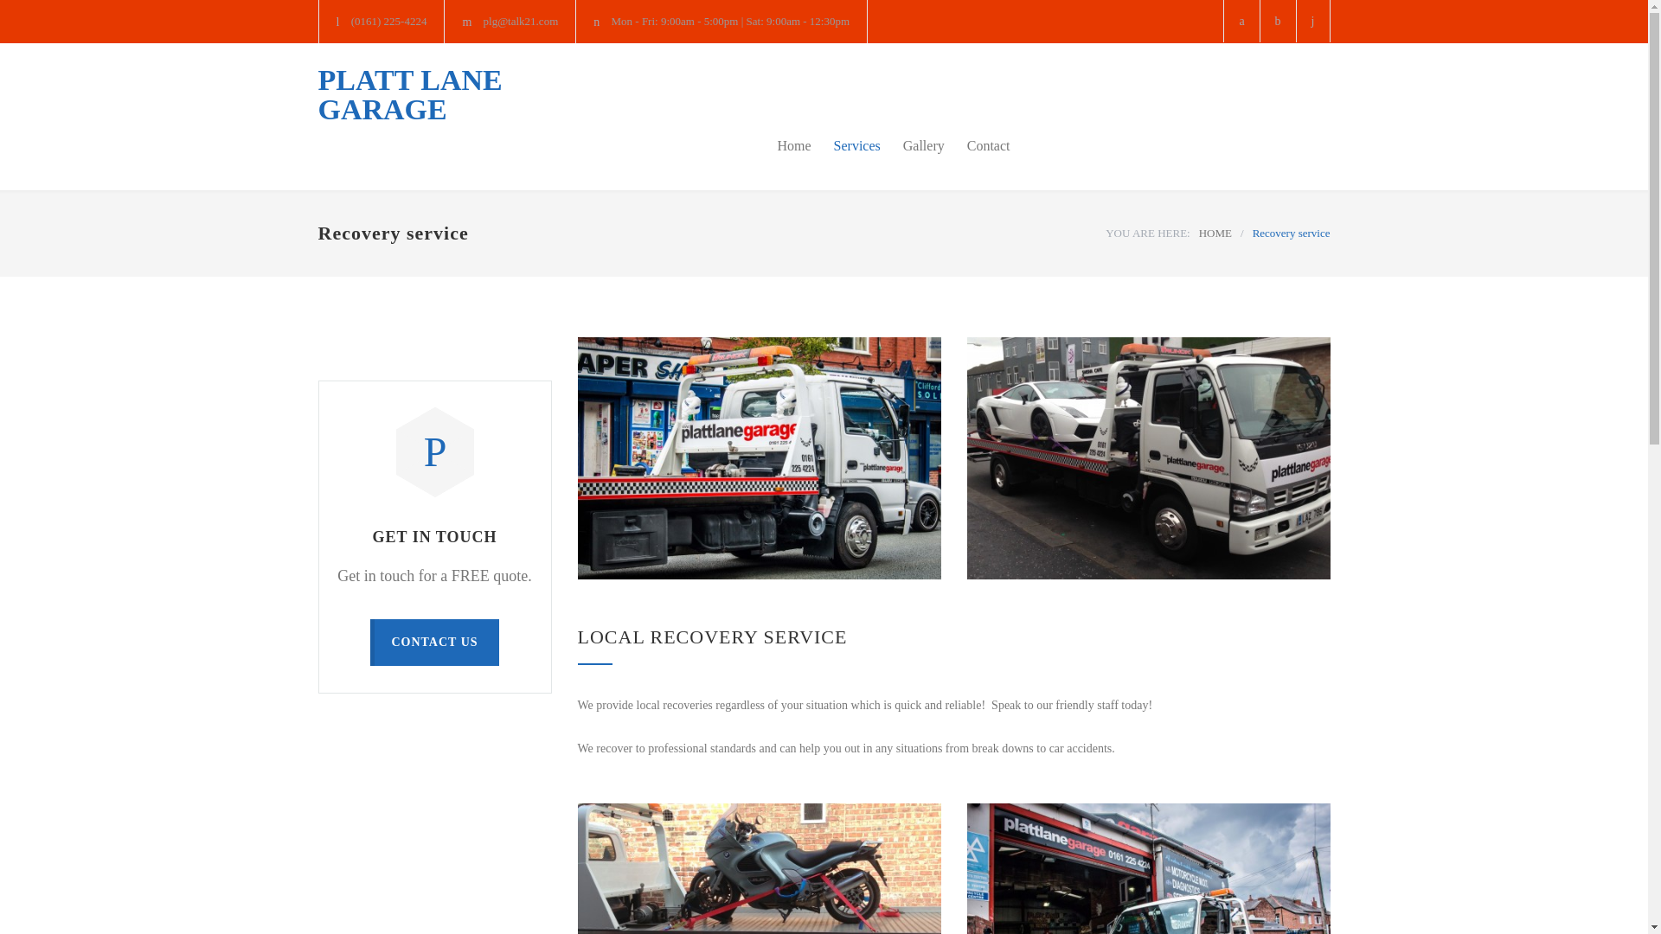 This screenshot has height=934, width=1661. What do you see at coordinates (846, 145) in the screenshot?
I see `Services` at bounding box center [846, 145].